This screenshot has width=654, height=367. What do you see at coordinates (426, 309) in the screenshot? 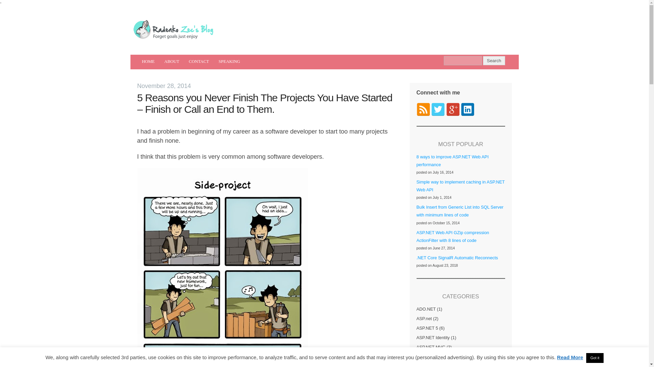
I see `ADO.NET` at bounding box center [426, 309].